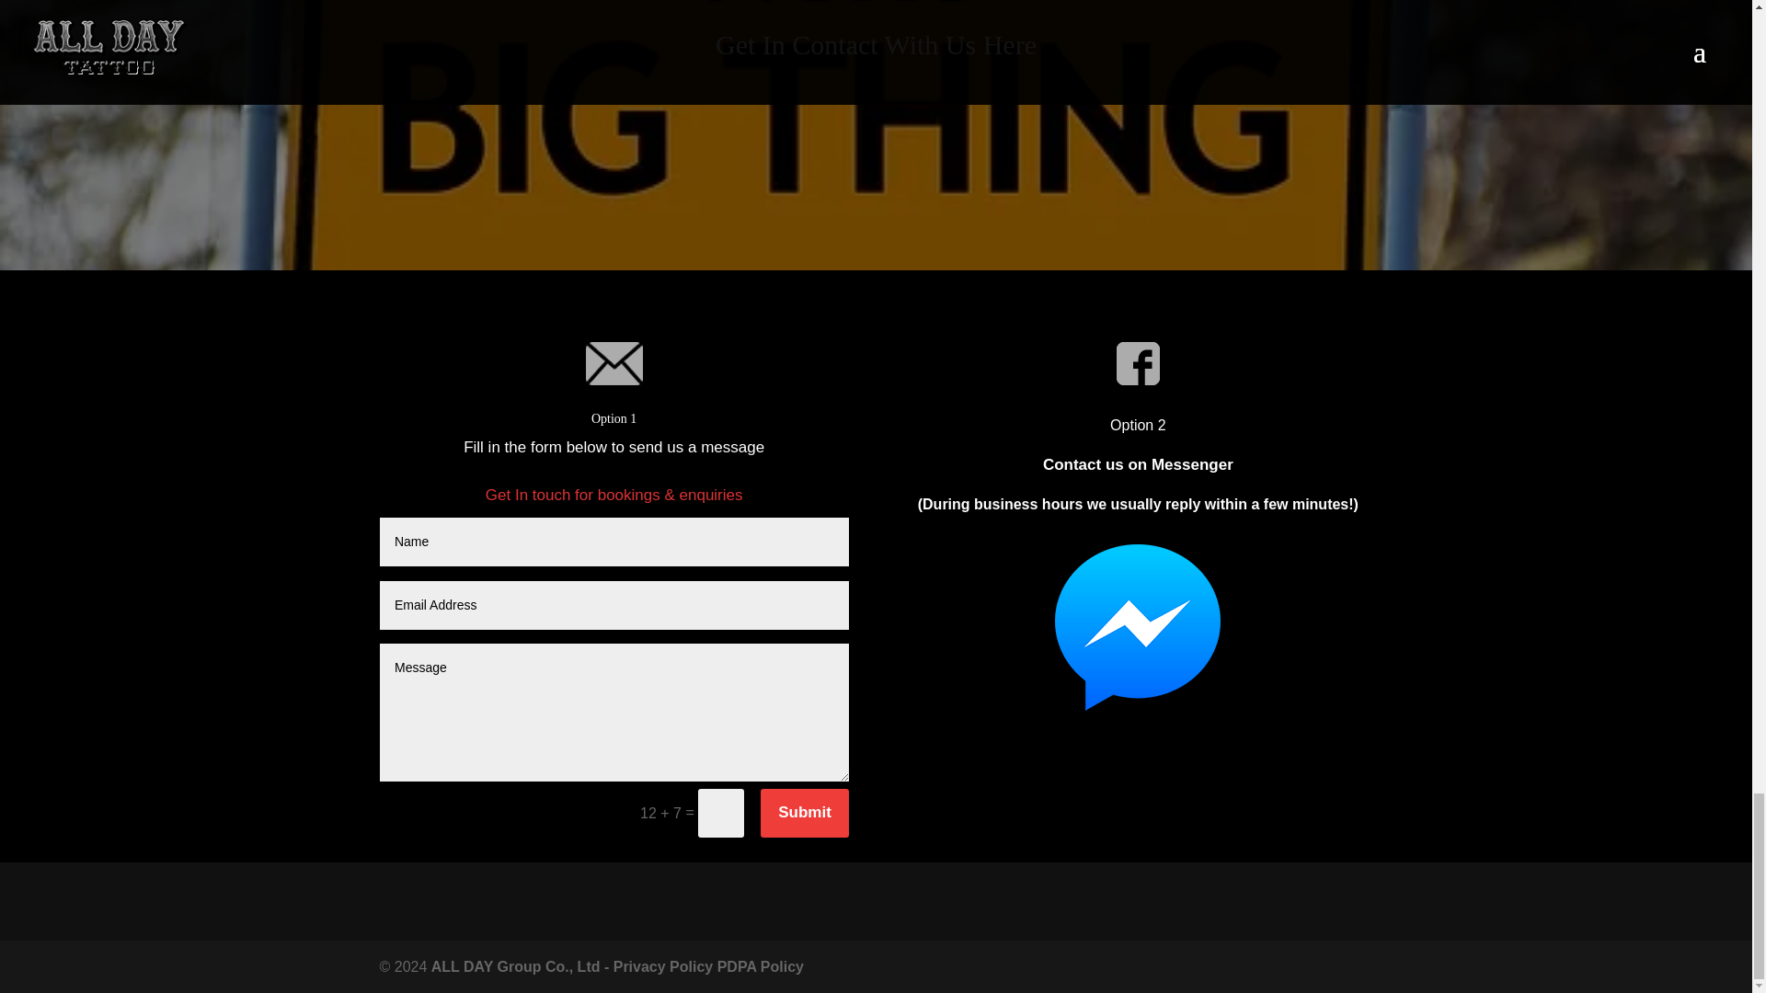 The height and width of the screenshot is (993, 1766). Describe the element at coordinates (760, 966) in the screenshot. I see `PDPA Policy` at that location.